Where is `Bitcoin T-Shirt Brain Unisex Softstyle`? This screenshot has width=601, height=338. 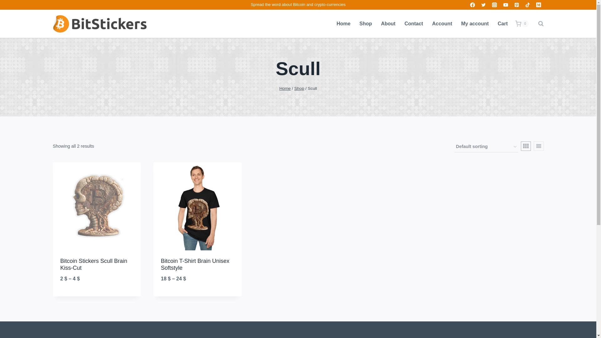
Bitcoin T-Shirt Brain Unisex Softstyle is located at coordinates (195, 264).